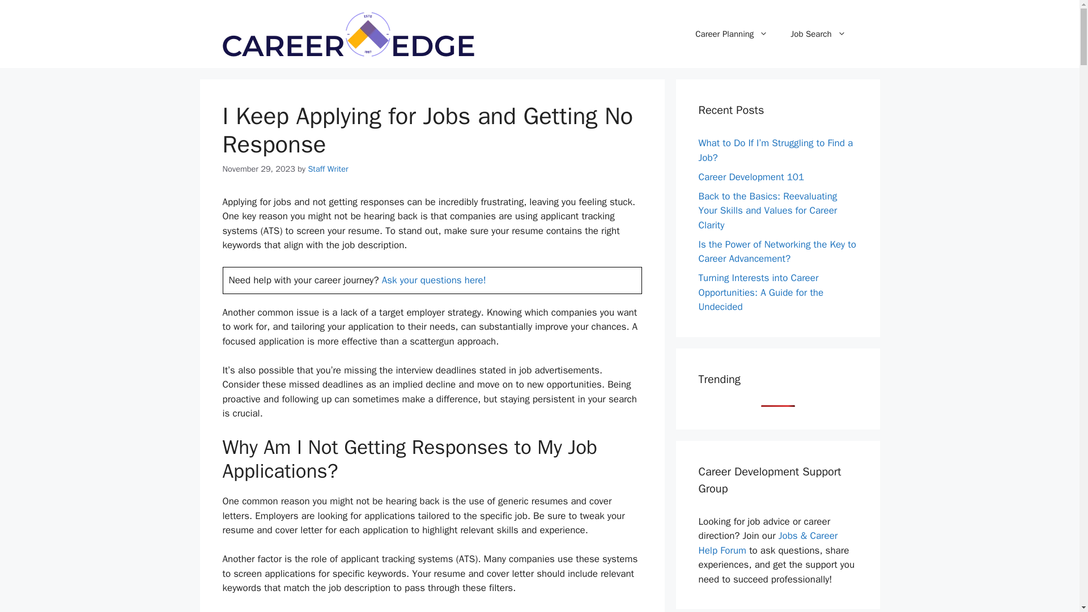  I want to click on Staff Writer, so click(328, 169).